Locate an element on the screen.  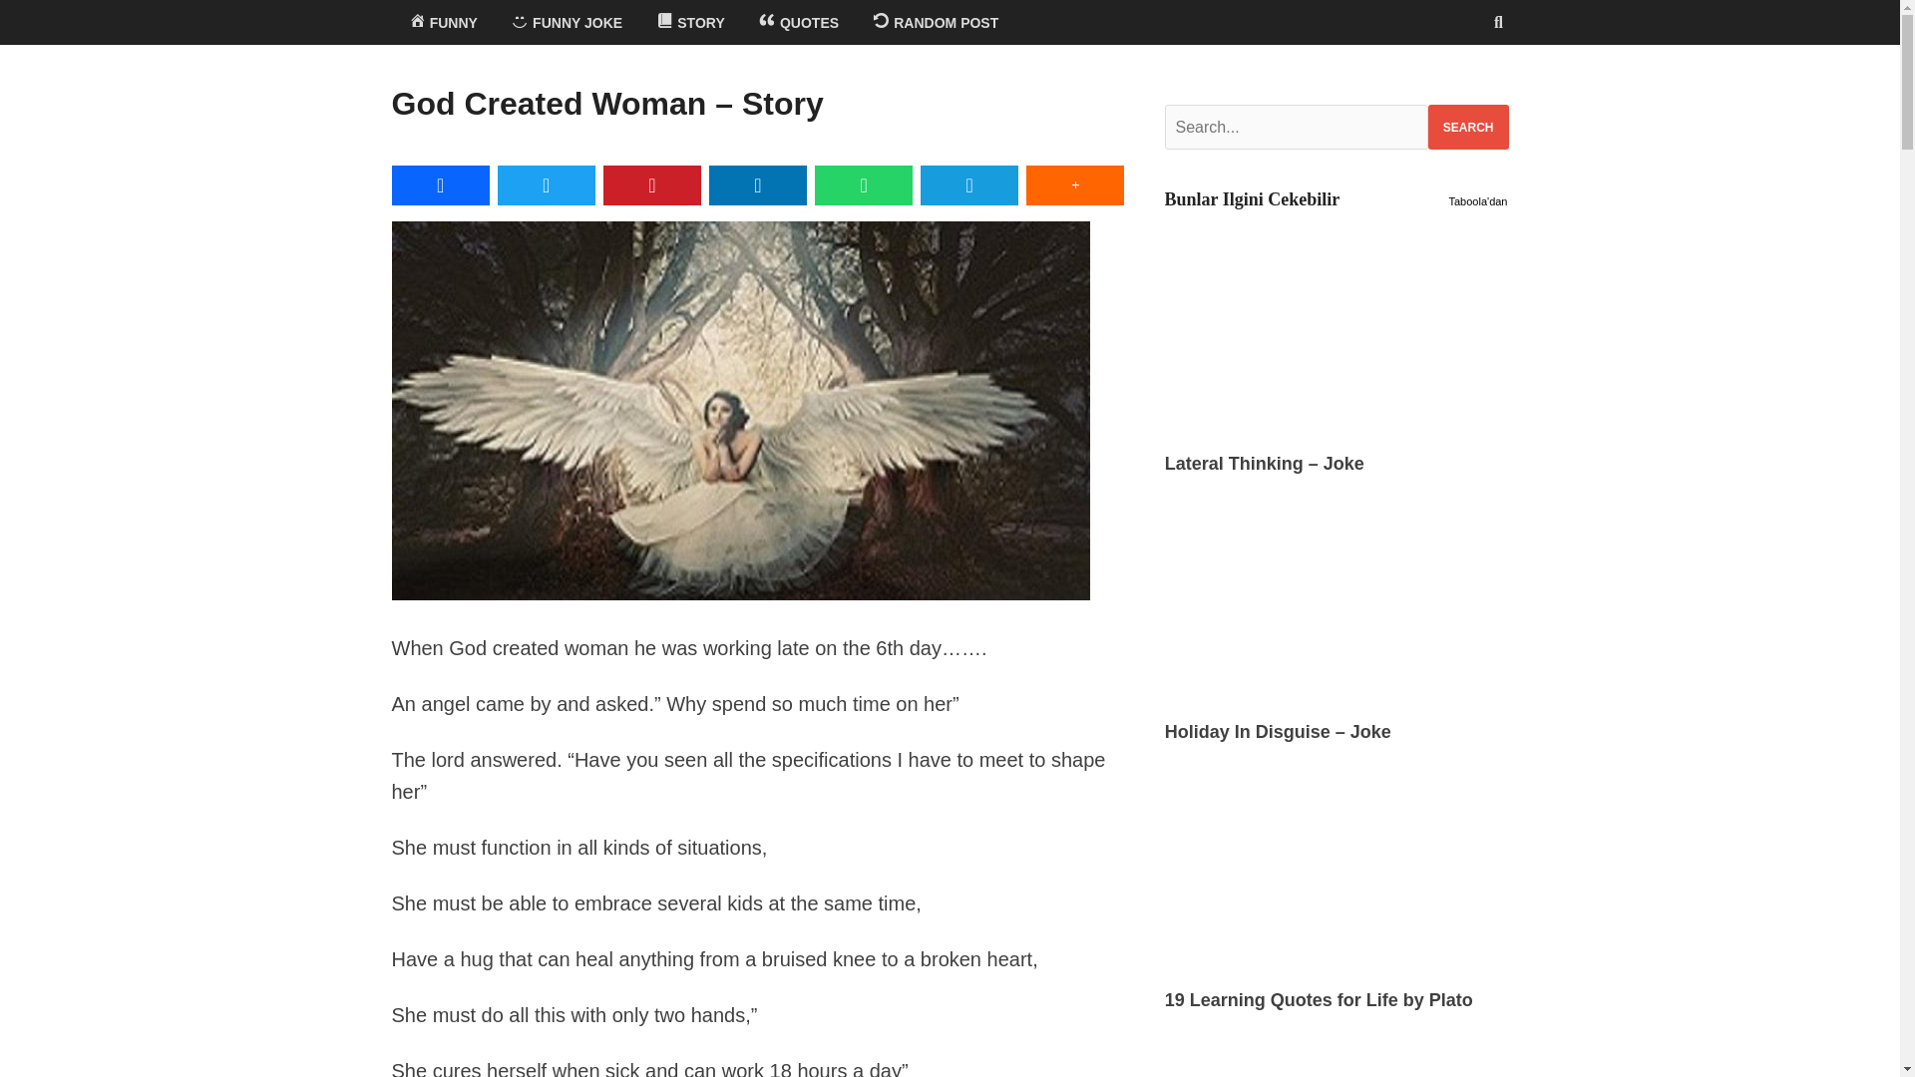
SEARCH is located at coordinates (1468, 127).